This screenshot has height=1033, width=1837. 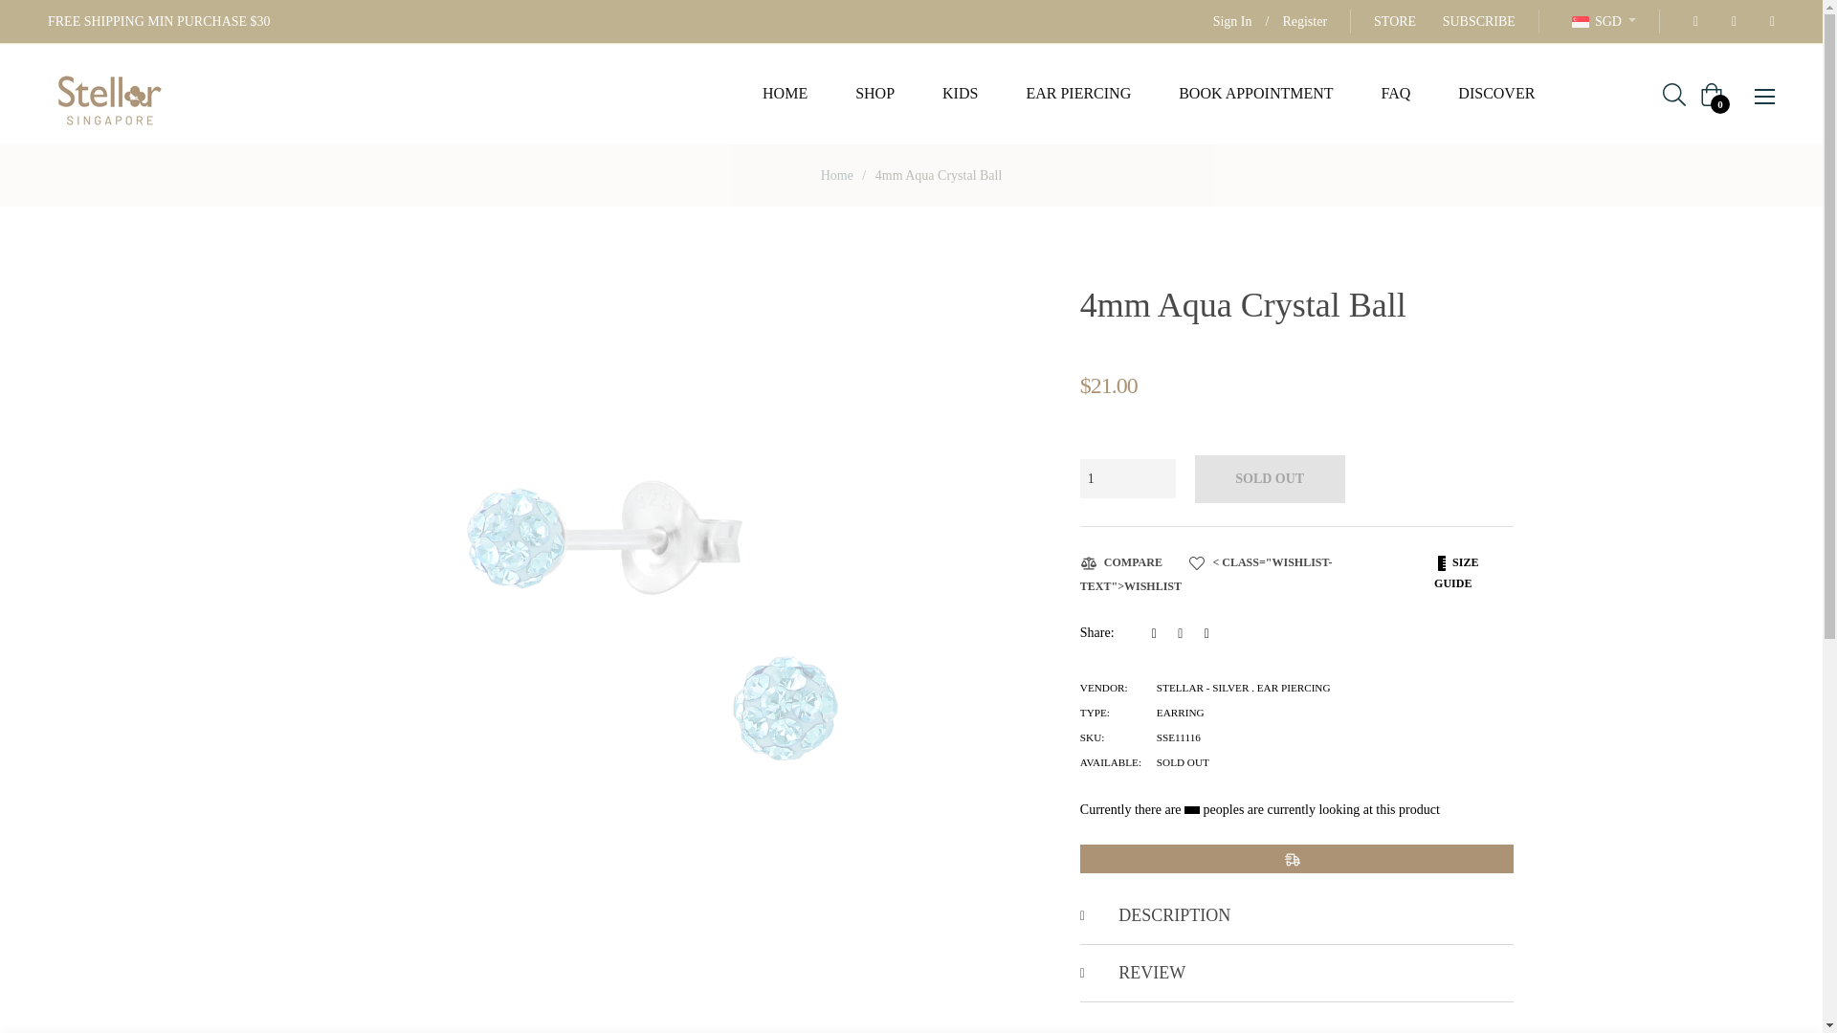 What do you see at coordinates (1232, 22) in the screenshot?
I see `Sign In` at bounding box center [1232, 22].